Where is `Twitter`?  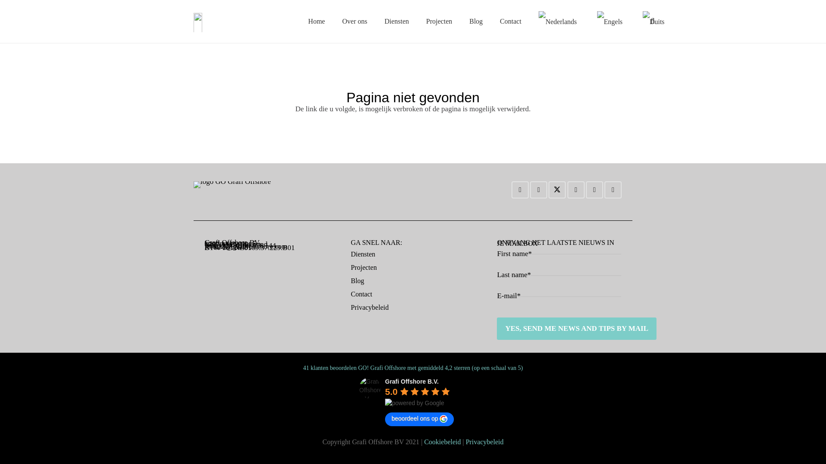
Twitter is located at coordinates (557, 190).